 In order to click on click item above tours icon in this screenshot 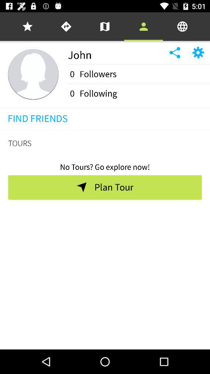, I will do `click(105, 129)`.